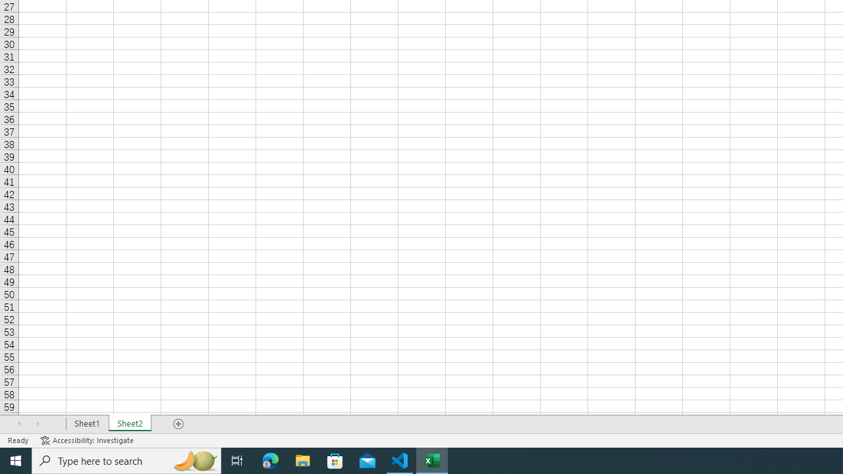 Image resolution: width=843 pixels, height=474 pixels. What do you see at coordinates (130, 424) in the screenshot?
I see `Sheet2` at bounding box center [130, 424].